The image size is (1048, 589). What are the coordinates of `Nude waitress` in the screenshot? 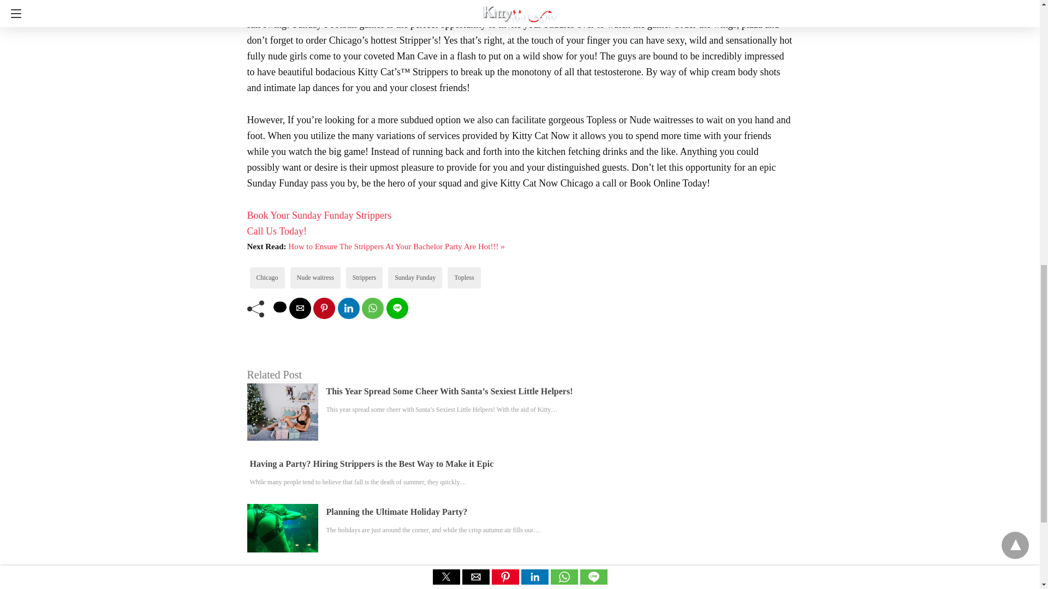 It's located at (315, 278).